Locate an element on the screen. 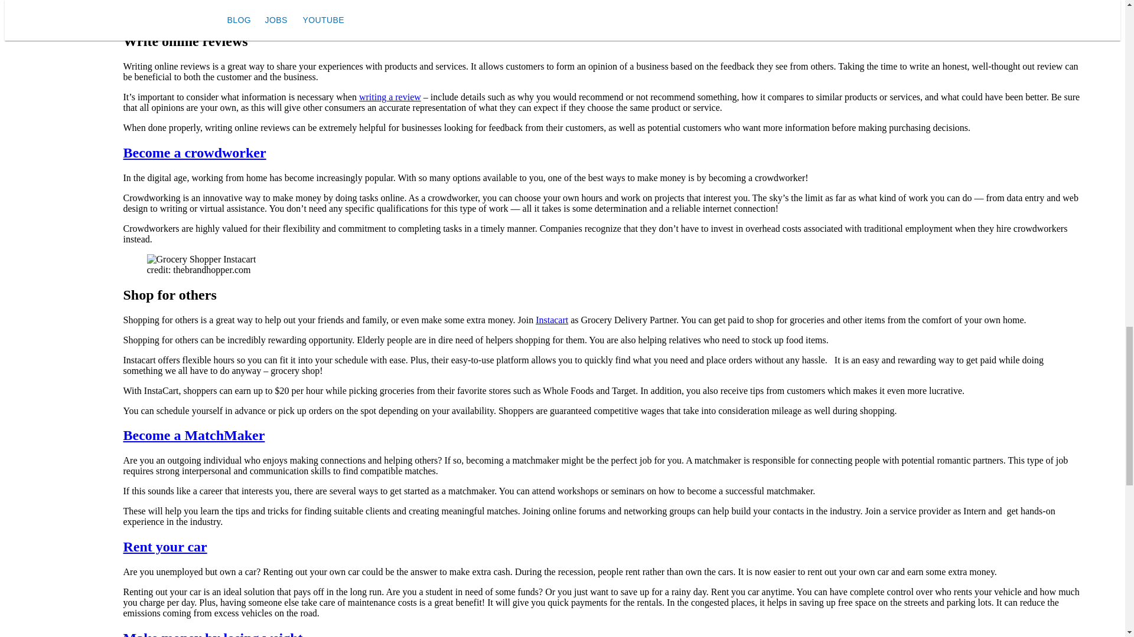 The width and height of the screenshot is (1134, 637). Instacart is located at coordinates (552, 320).